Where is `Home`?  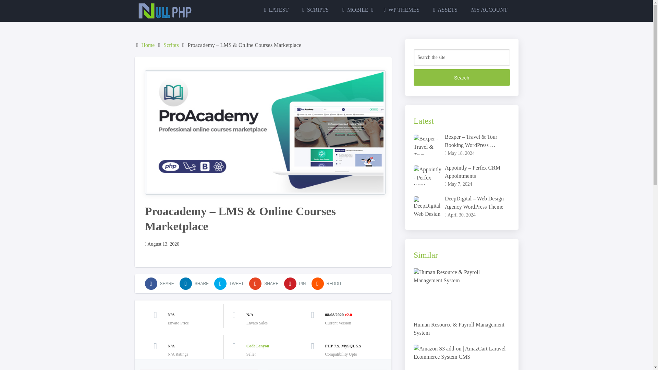
Home is located at coordinates (148, 45).